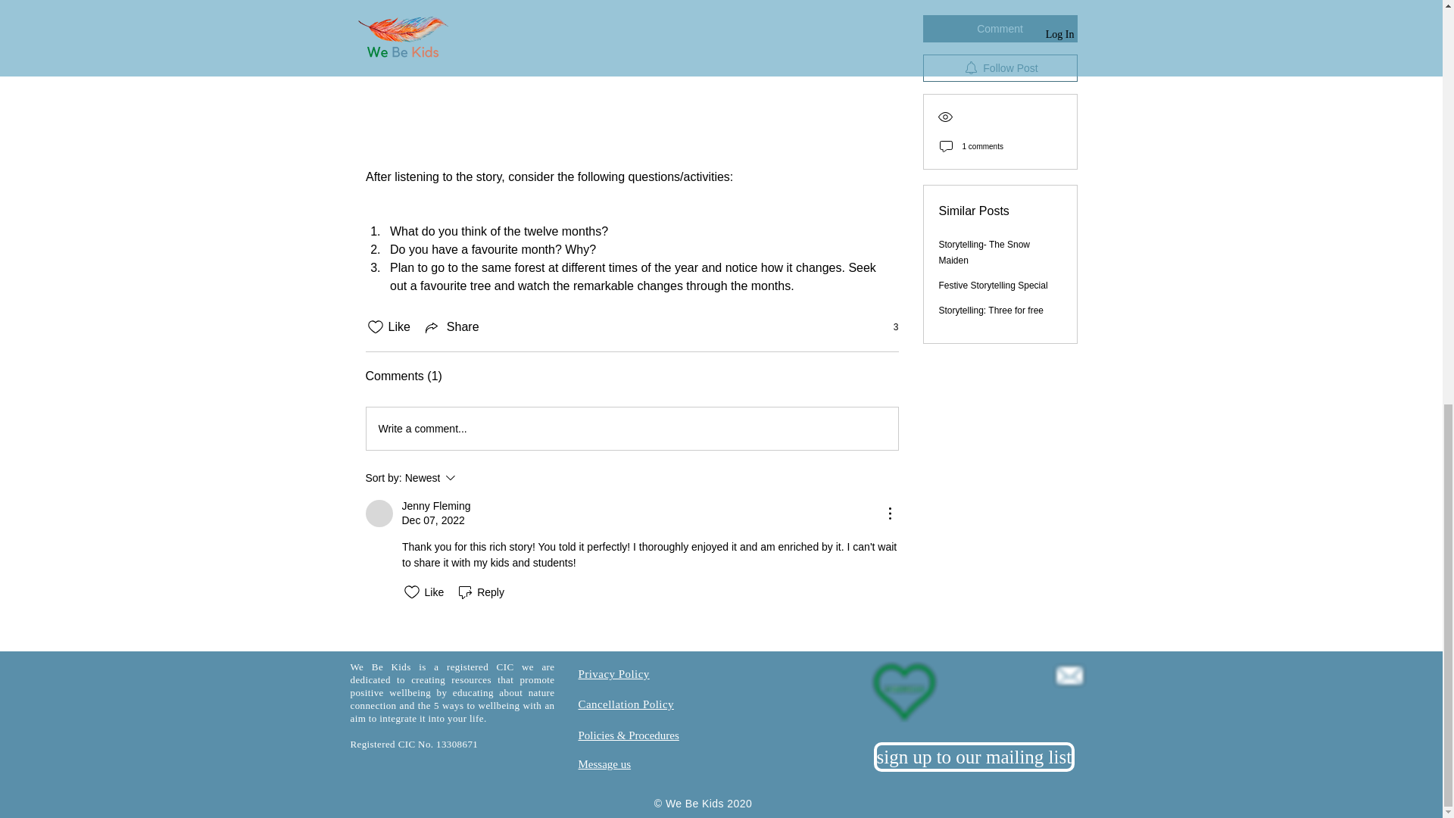 Image resolution: width=1454 pixels, height=818 pixels. Describe the element at coordinates (451, 327) in the screenshot. I see `Like` at that location.